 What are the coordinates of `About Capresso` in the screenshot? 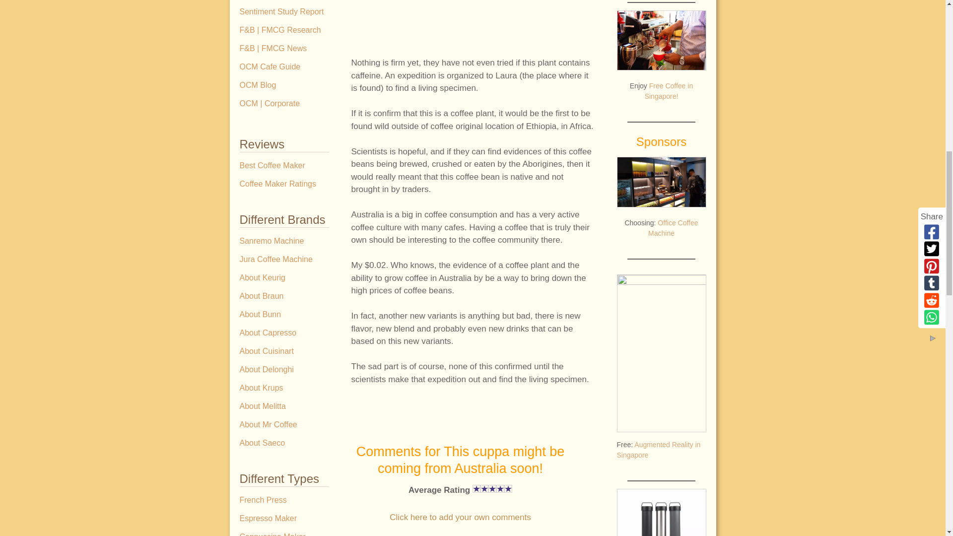 It's located at (284, 333).